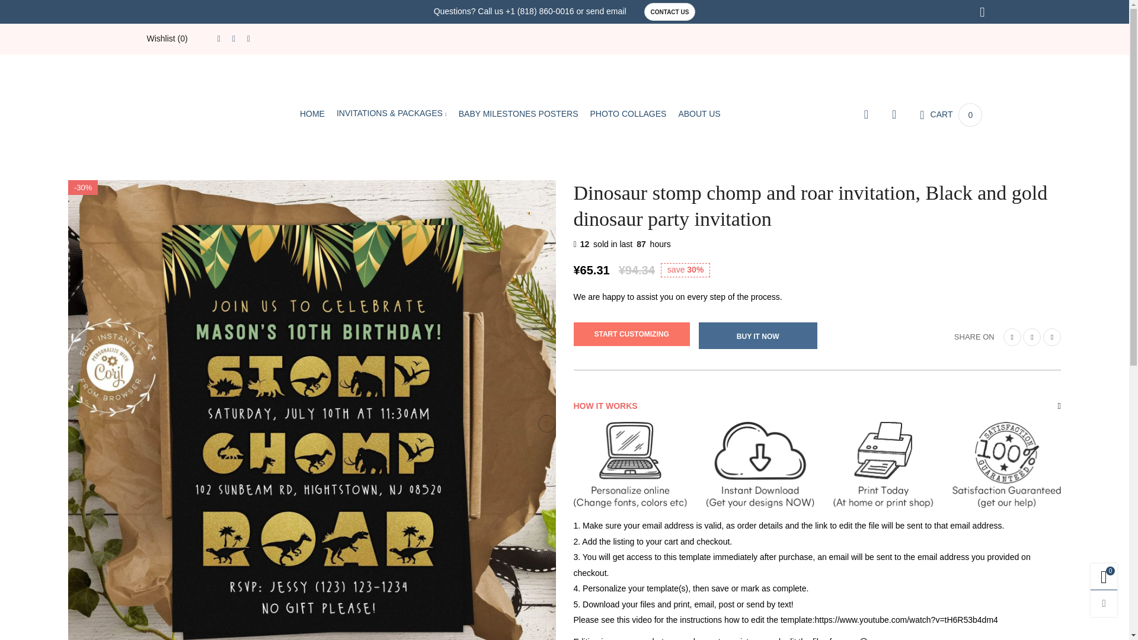  What do you see at coordinates (670, 12) in the screenshot?
I see `CONTACT US` at bounding box center [670, 12].